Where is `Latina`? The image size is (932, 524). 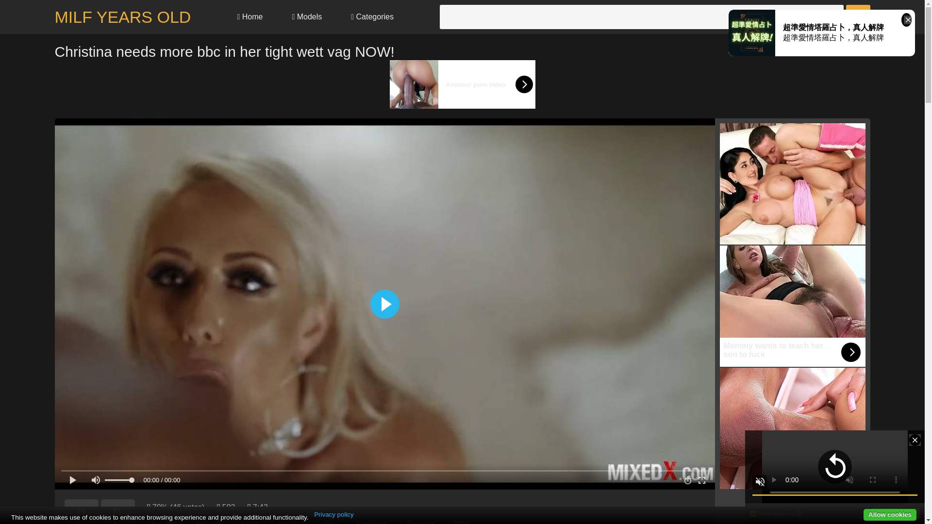
Latina is located at coordinates (327, 522).